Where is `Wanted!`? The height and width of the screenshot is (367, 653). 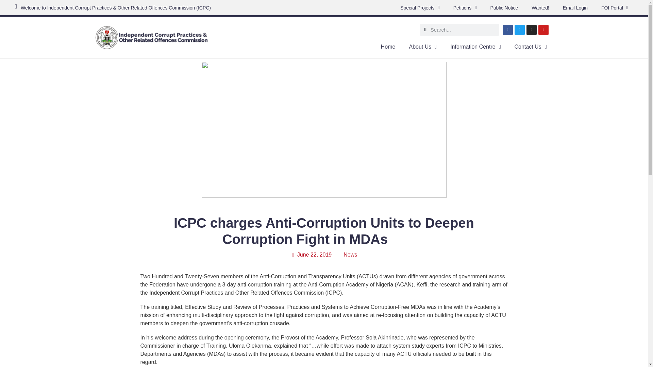 Wanted! is located at coordinates (540, 7).